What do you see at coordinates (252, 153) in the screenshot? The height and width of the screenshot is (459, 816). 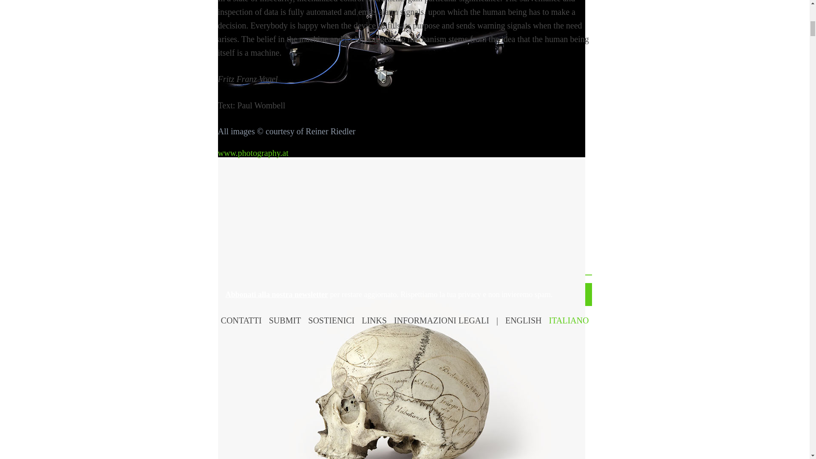 I see `www.photography.at` at bounding box center [252, 153].